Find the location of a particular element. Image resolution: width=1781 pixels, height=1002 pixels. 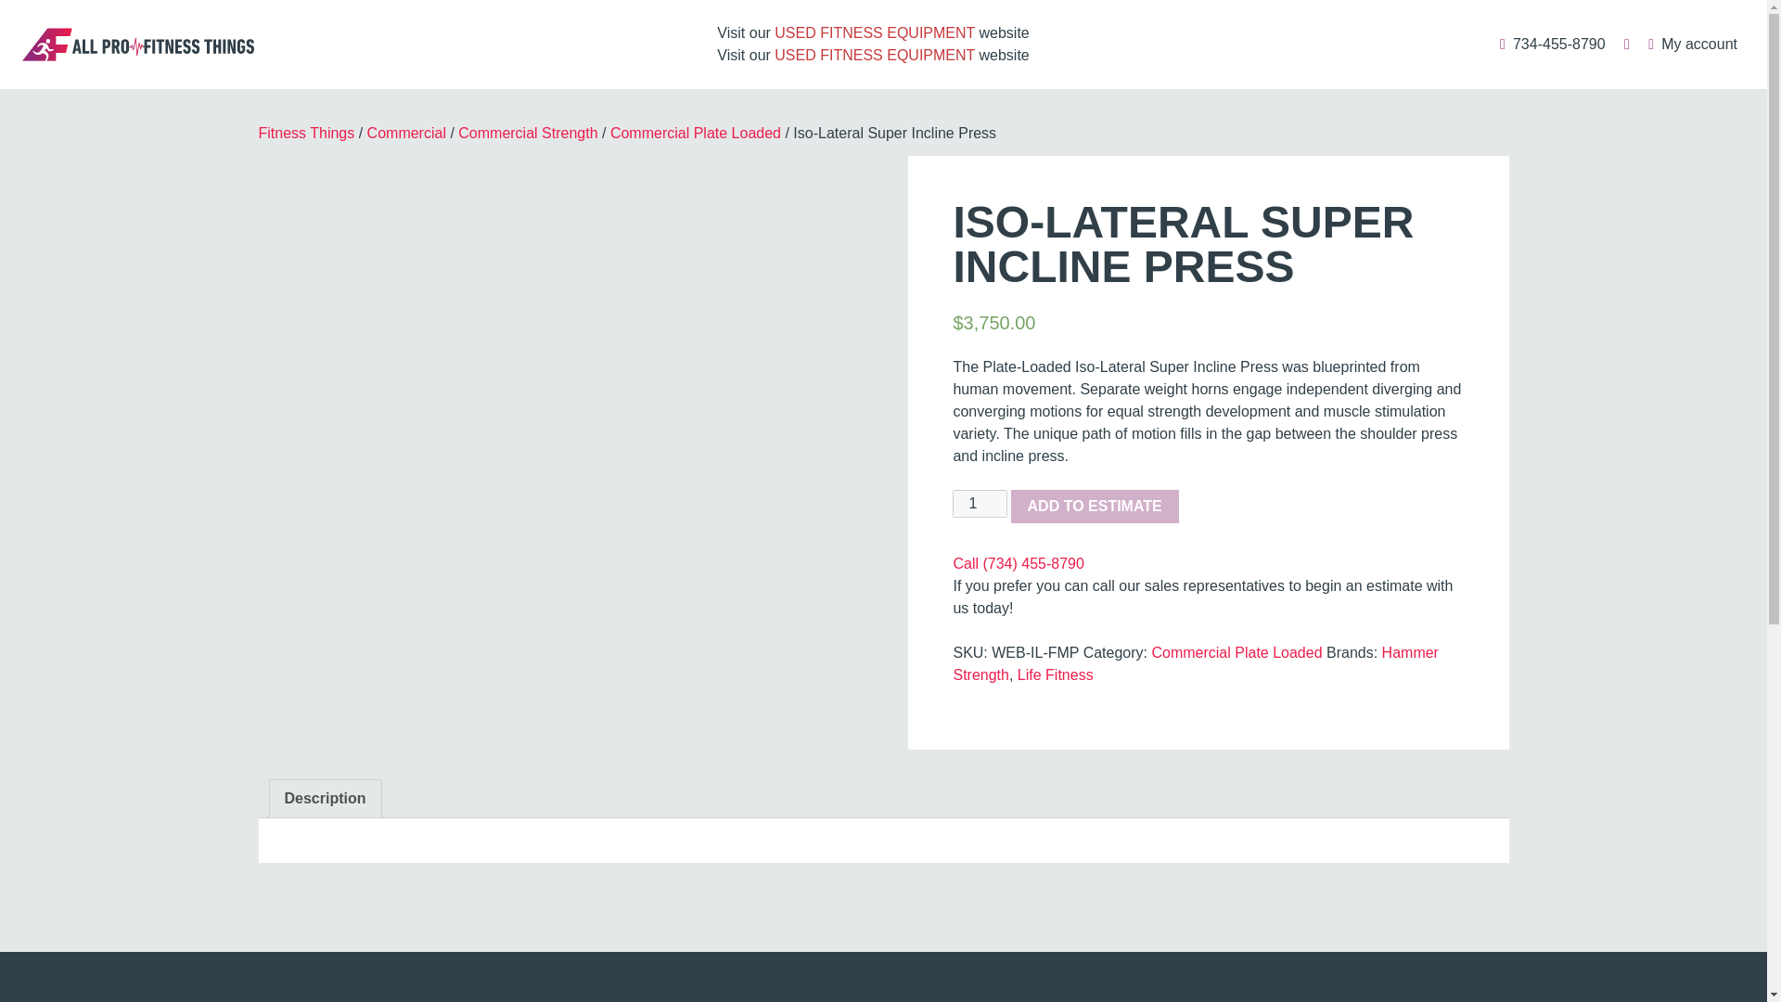

Qty is located at coordinates (980, 504).